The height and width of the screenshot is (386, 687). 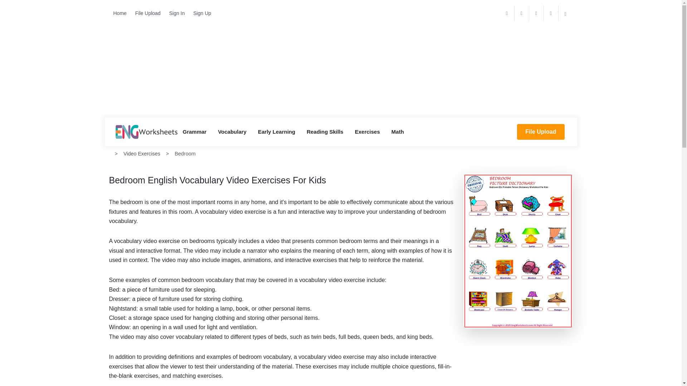 I want to click on File Upload, so click(x=148, y=14).